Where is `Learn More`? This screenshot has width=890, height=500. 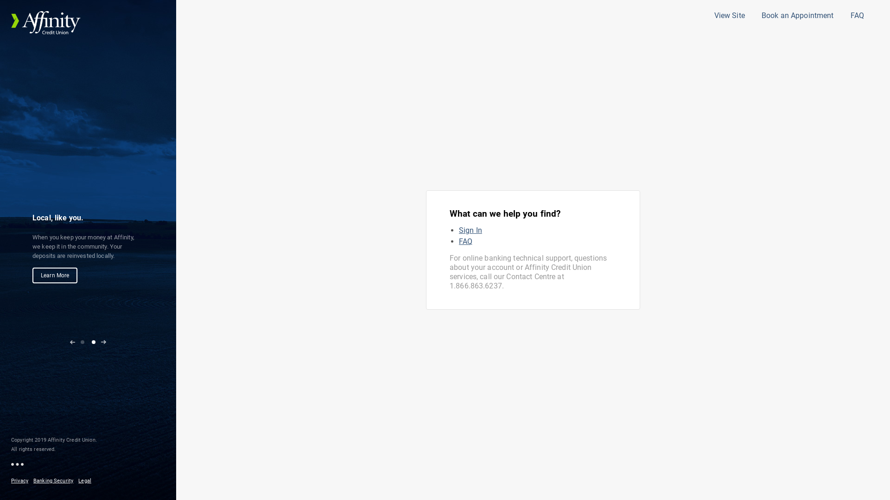
Learn More is located at coordinates (55, 294).